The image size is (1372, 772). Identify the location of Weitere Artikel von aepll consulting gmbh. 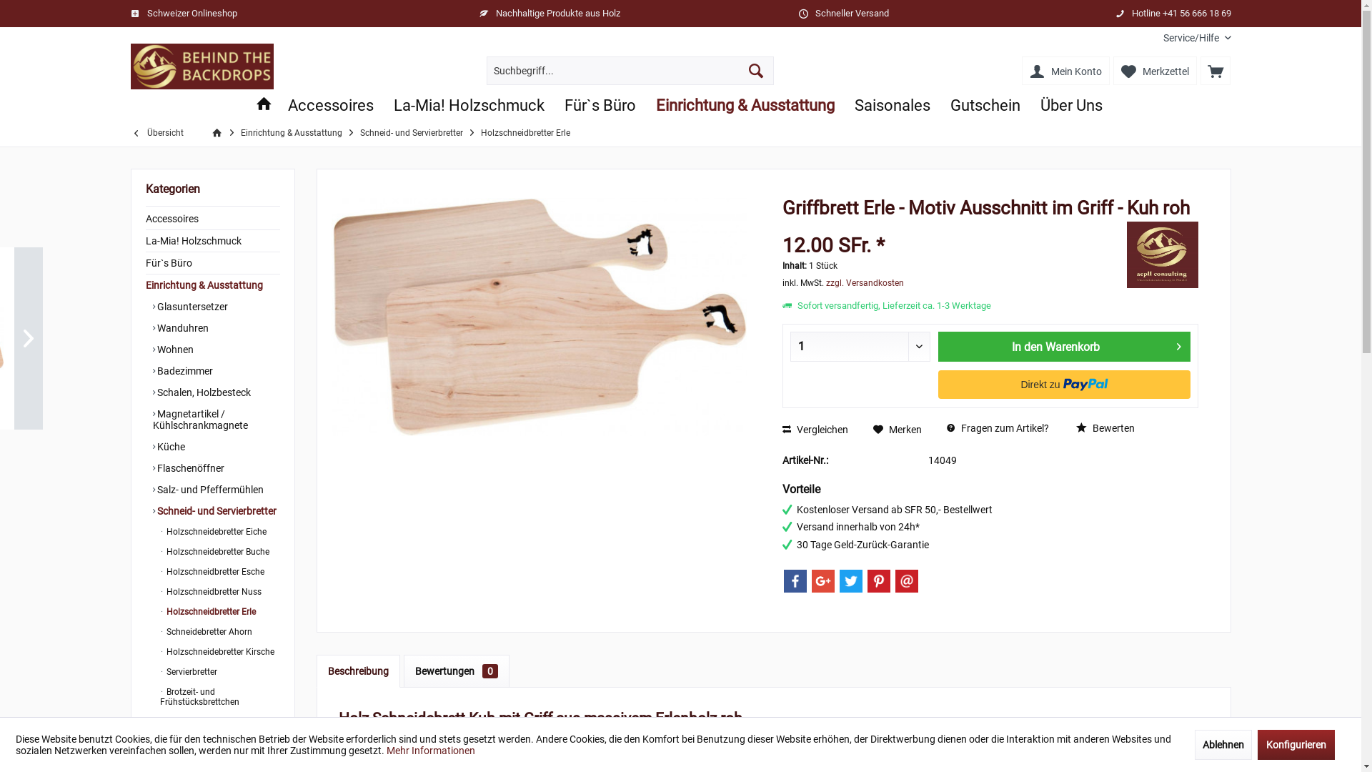
(1163, 254).